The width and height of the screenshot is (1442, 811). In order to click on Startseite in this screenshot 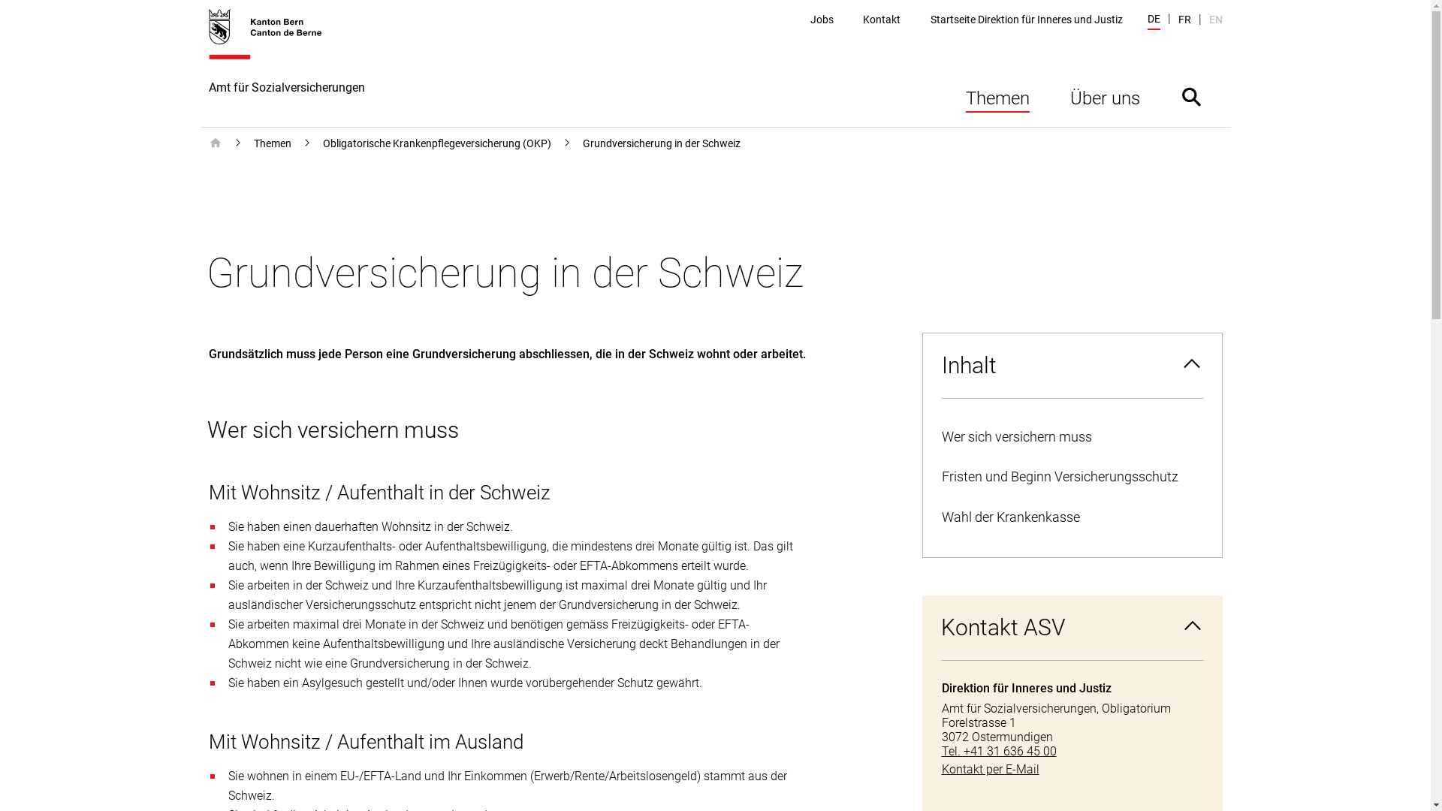, I will do `click(216, 143)`.